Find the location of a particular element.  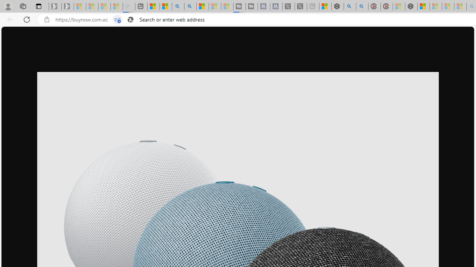

Tab actions menu is located at coordinates (39, 6).